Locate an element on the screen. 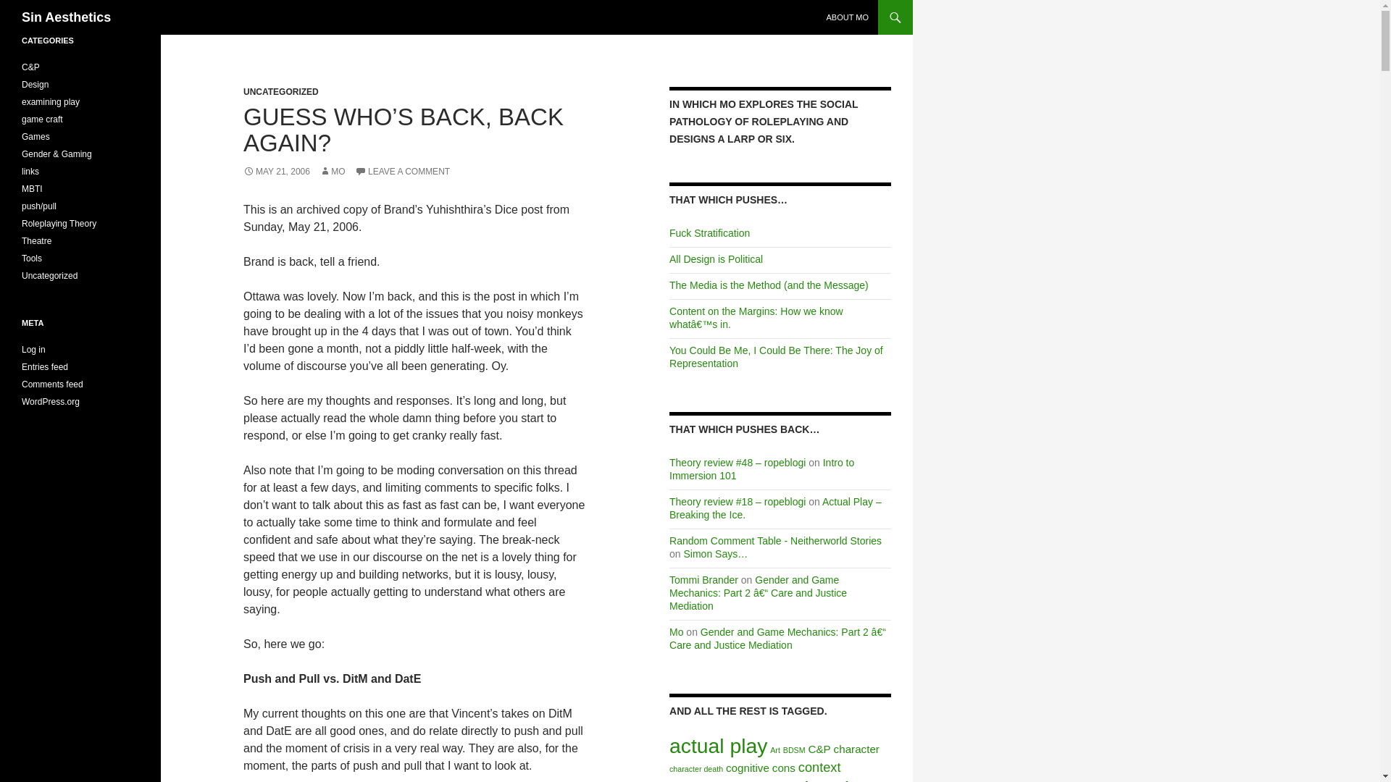 The width and height of the screenshot is (1391, 782). All Design is Political is located at coordinates (716, 259).